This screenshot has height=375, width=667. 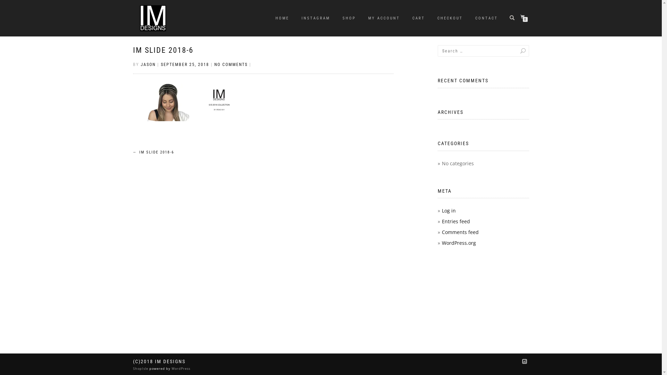 I want to click on 0, so click(x=524, y=17).